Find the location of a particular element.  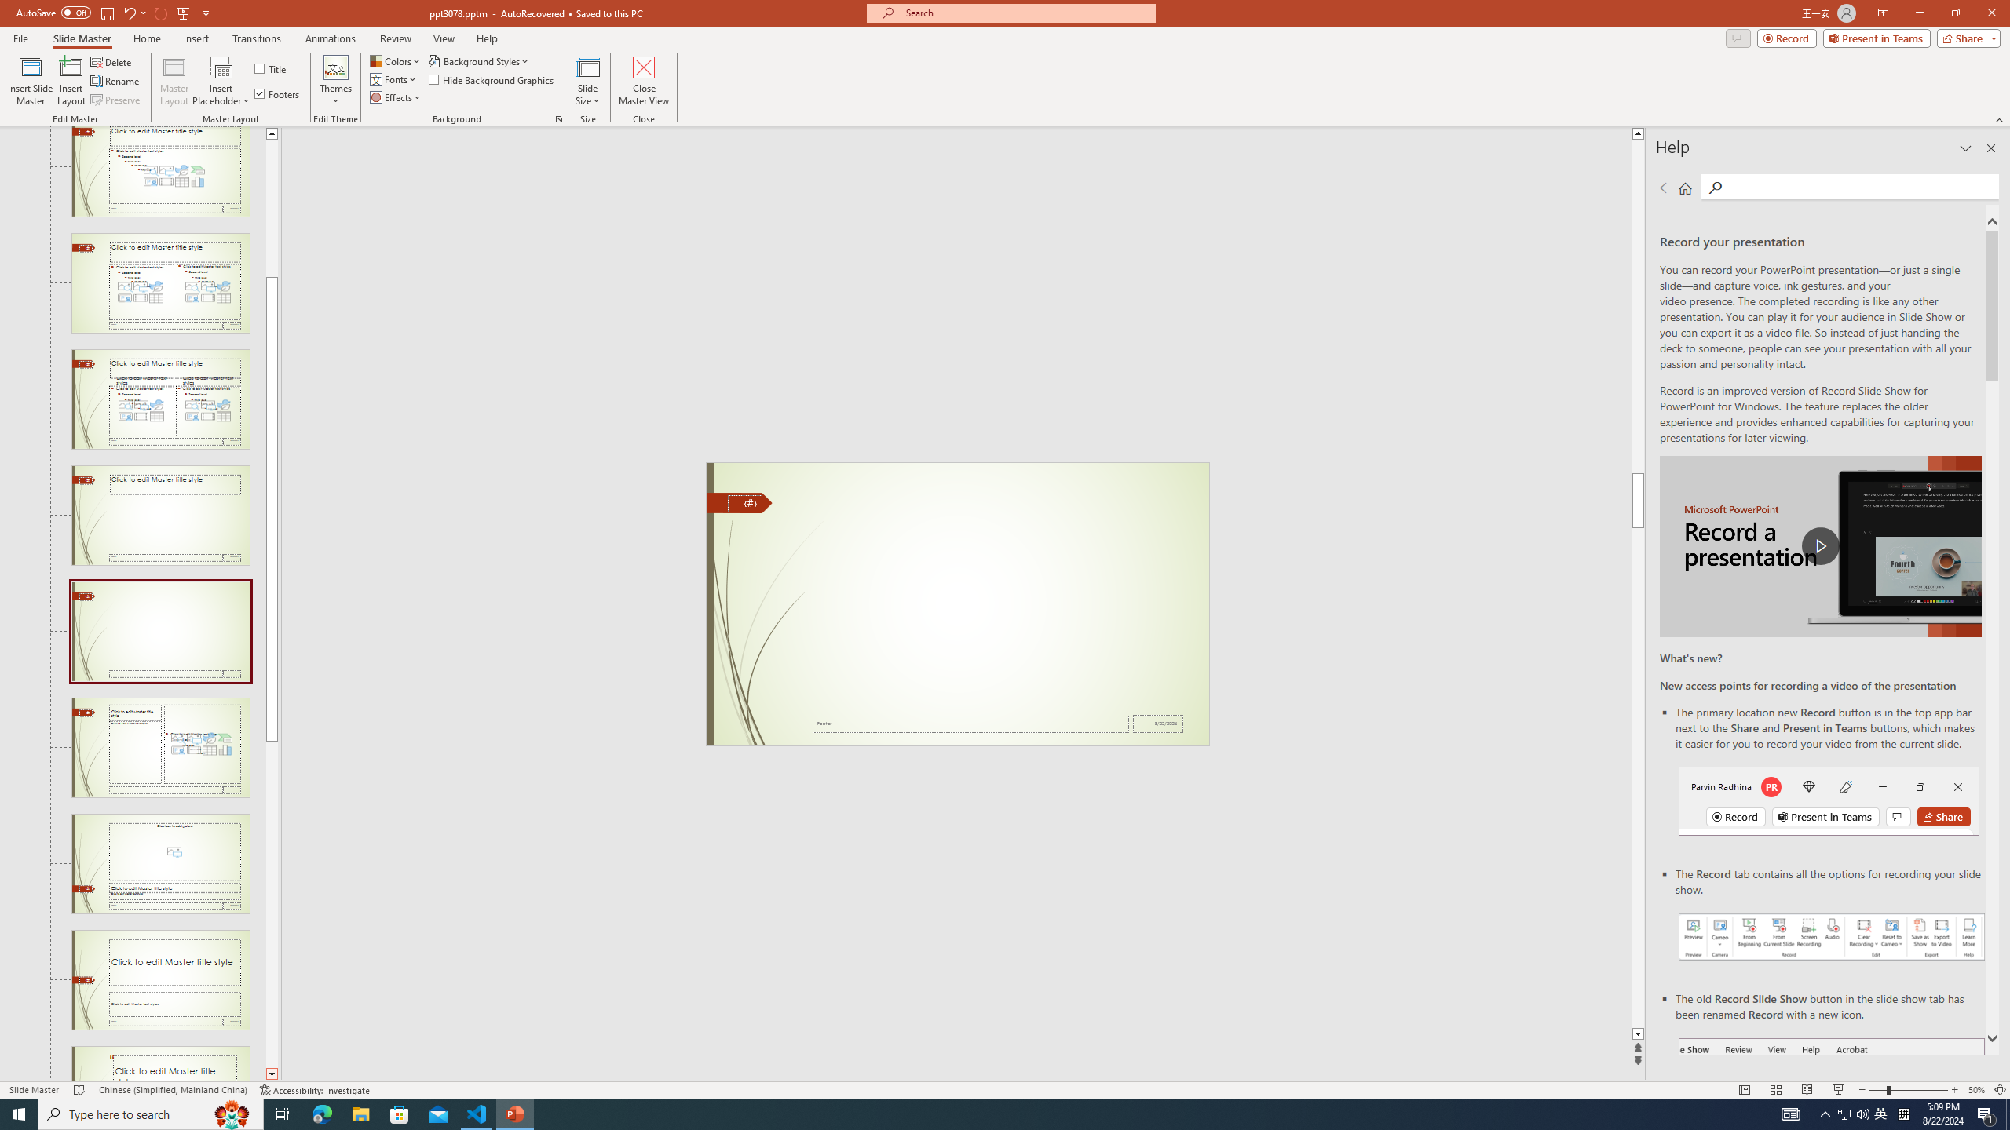

Slide Number is located at coordinates (744, 503).